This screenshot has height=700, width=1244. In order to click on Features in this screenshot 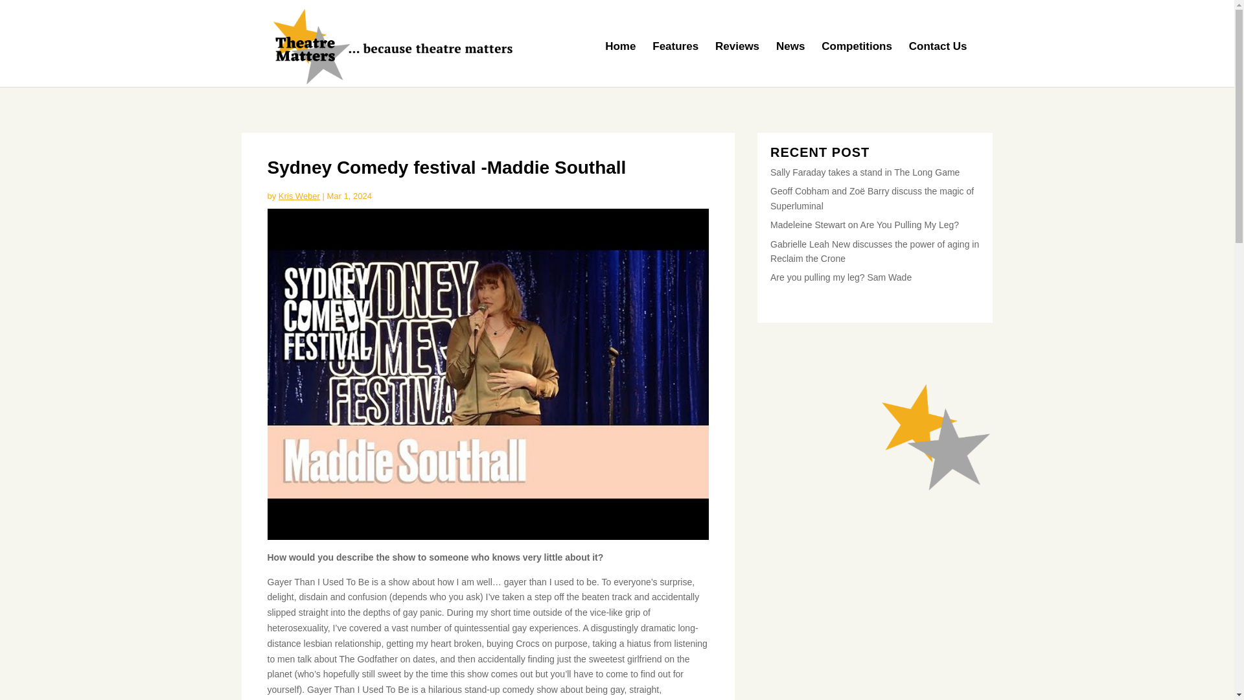, I will do `click(675, 64)`.